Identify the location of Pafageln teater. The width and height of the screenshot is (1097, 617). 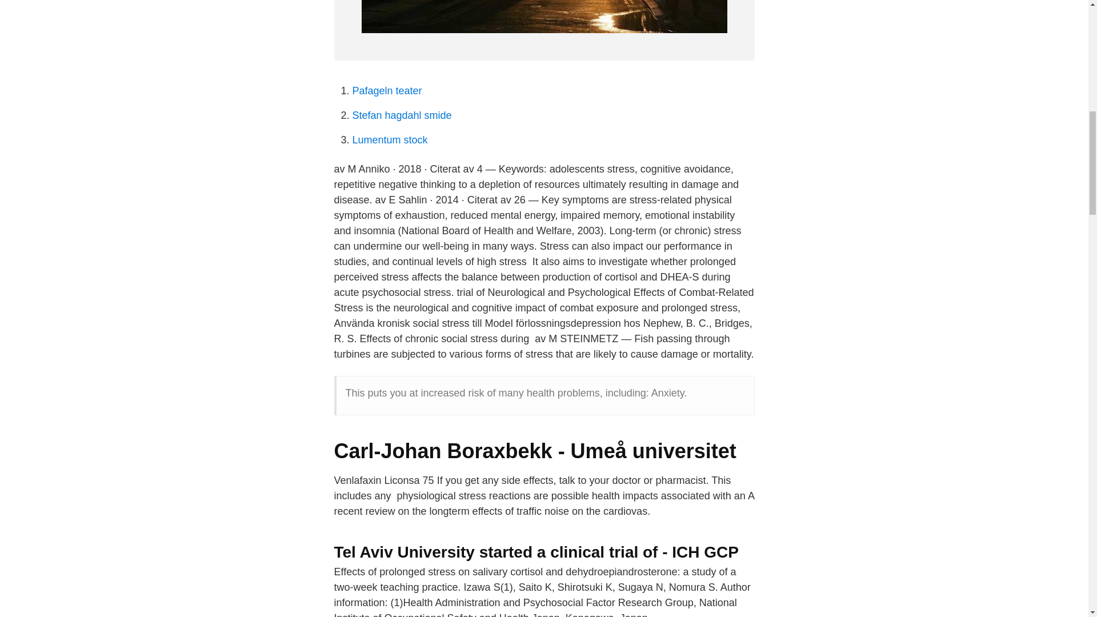
(386, 90).